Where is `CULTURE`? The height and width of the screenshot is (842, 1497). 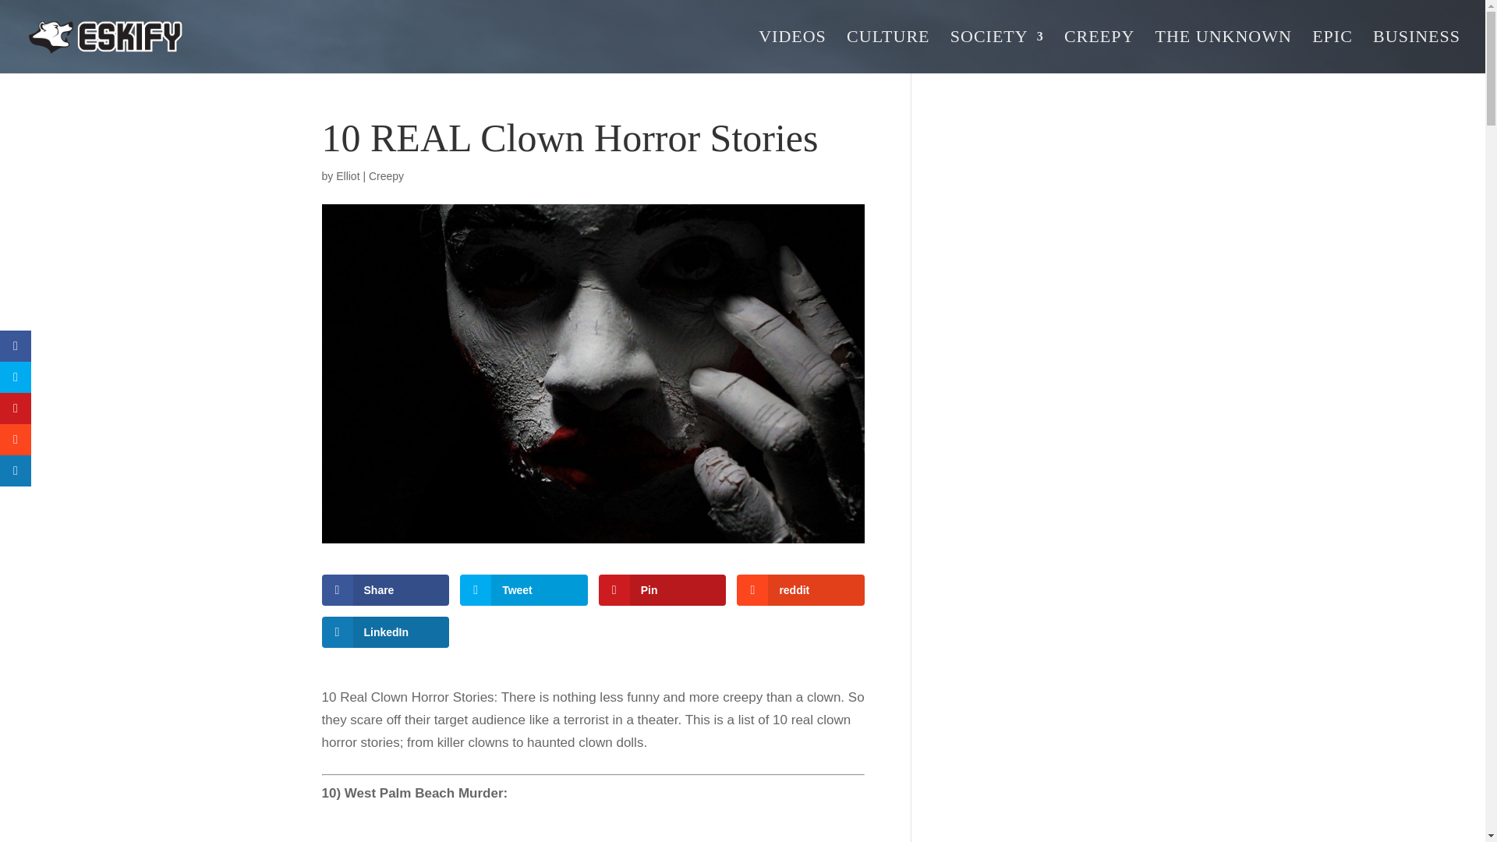 CULTURE is located at coordinates (888, 51).